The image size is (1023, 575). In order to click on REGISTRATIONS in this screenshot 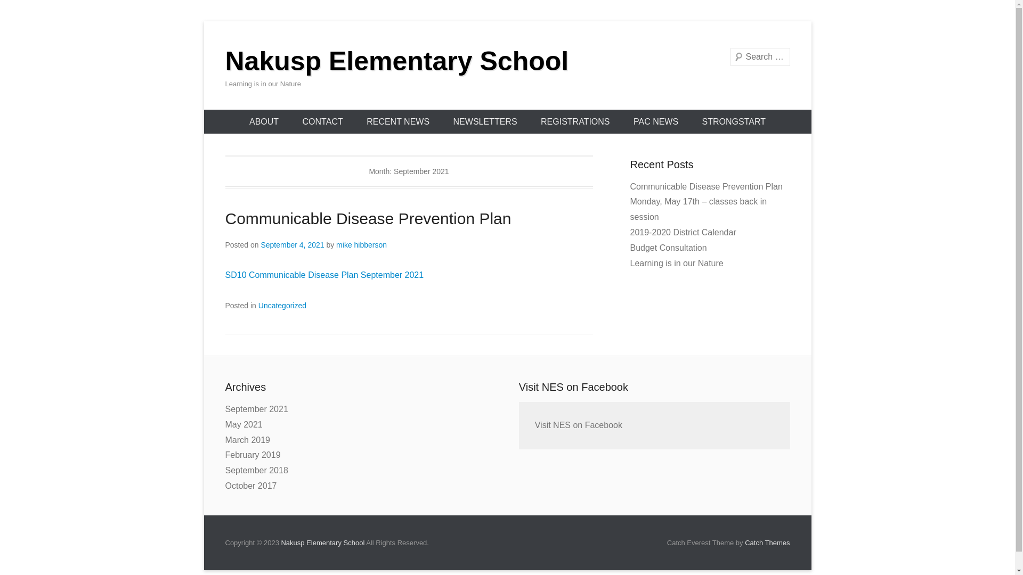, I will do `click(575, 121)`.